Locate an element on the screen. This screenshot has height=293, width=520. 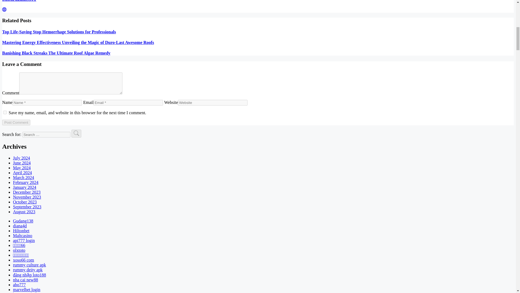
Top Life-Saving Stop Hemorrhage Solutions for Professionals is located at coordinates (59, 32).